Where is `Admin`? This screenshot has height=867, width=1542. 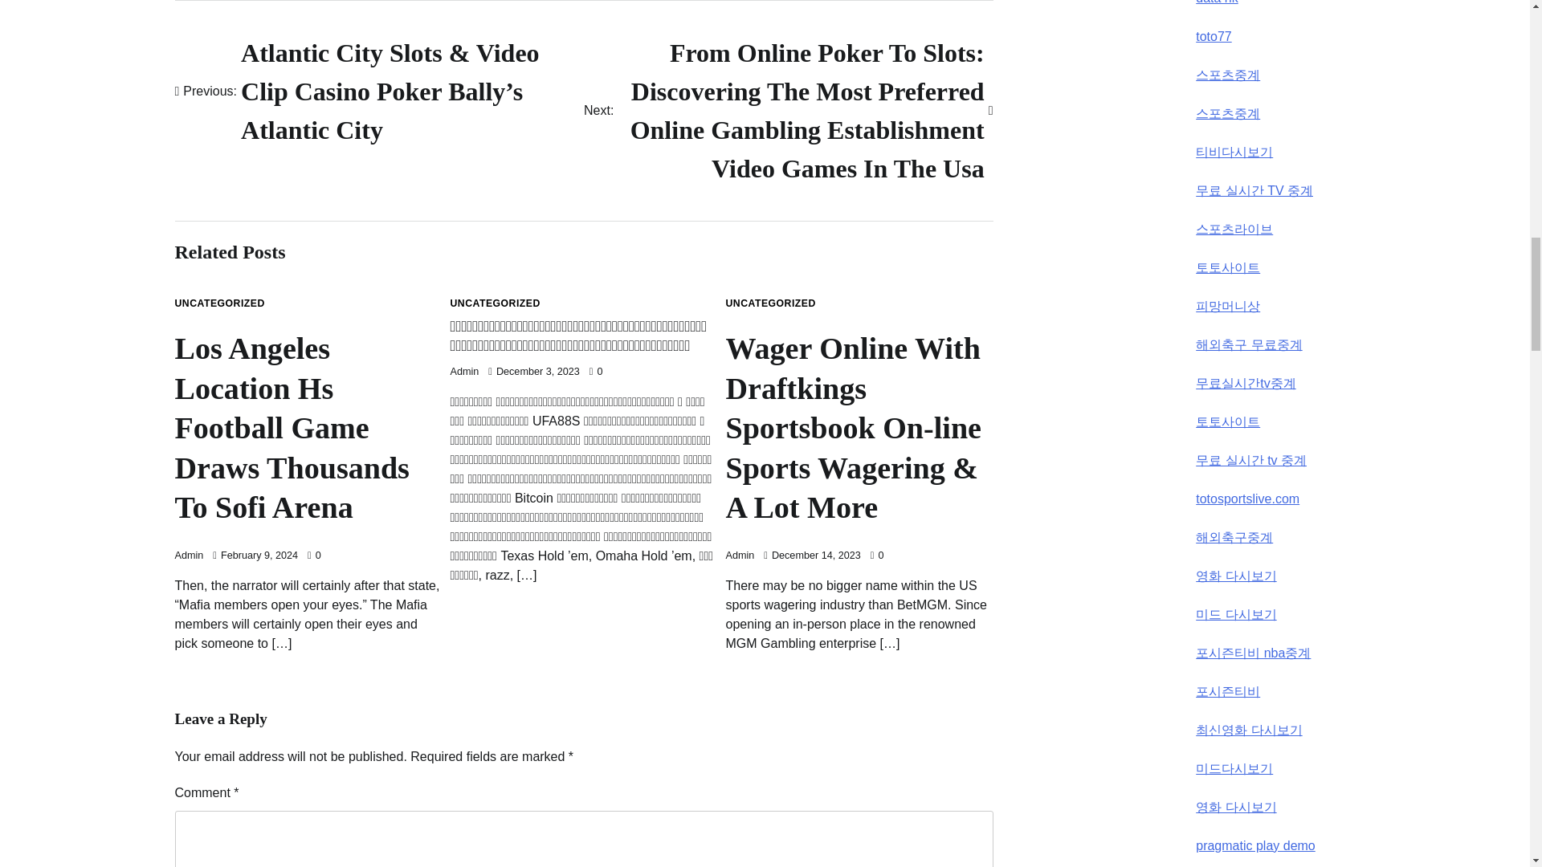 Admin is located at coordinates (740, 555).